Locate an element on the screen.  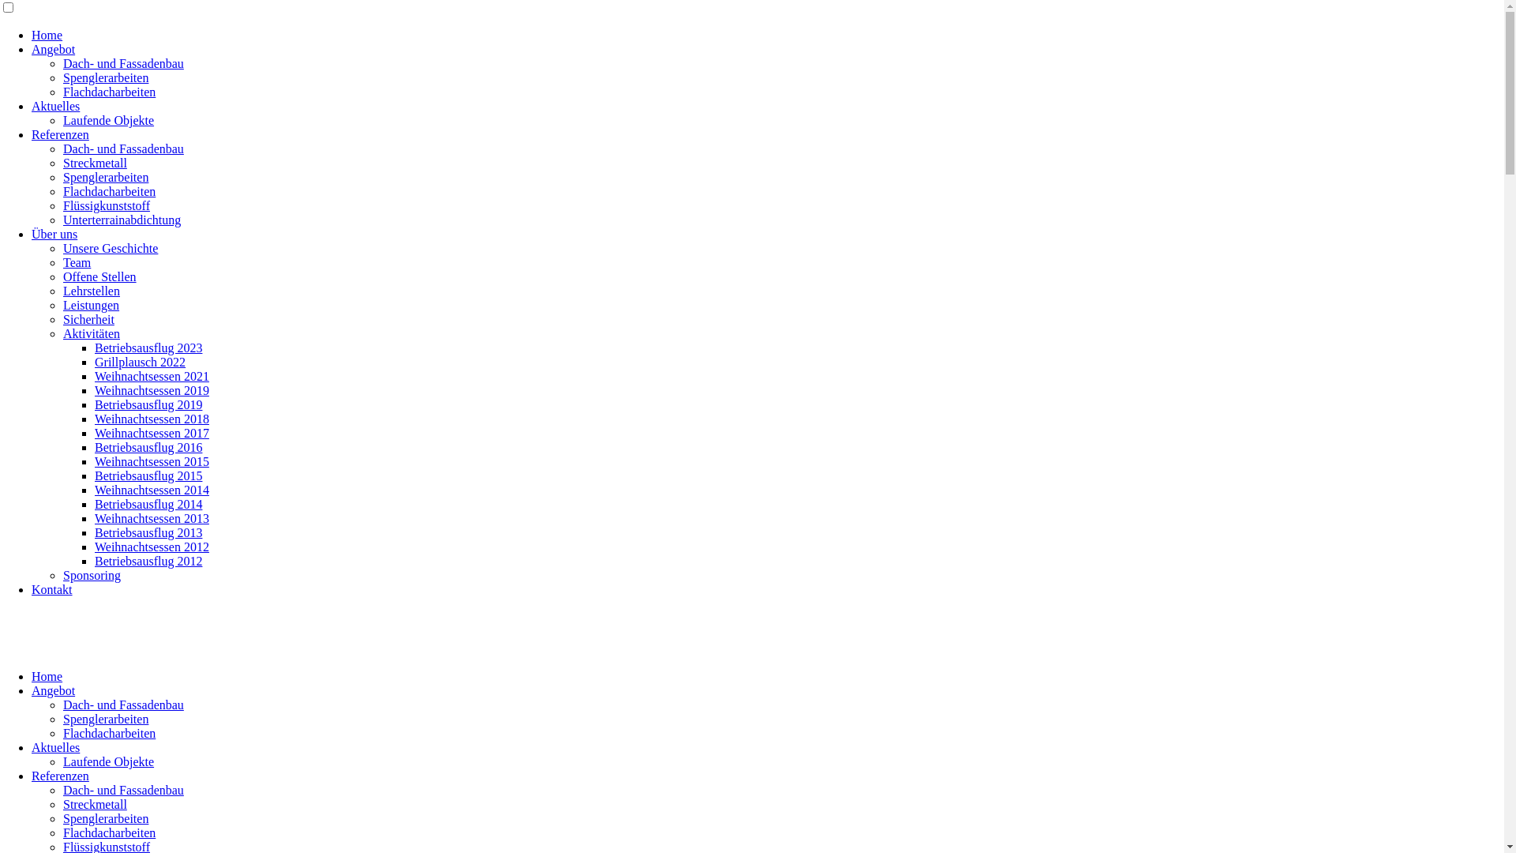
Weihnachtsessen 2019 is located at coordinates (152, 390).